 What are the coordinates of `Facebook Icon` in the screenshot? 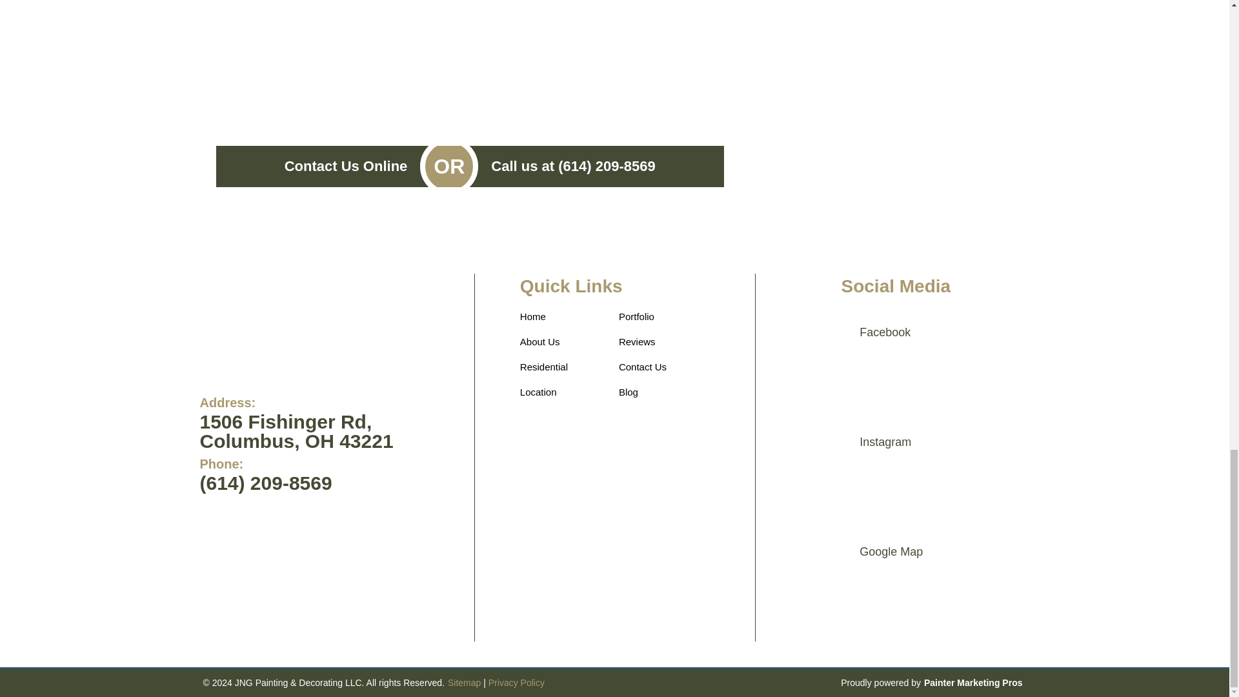 It's located at (816, 367).